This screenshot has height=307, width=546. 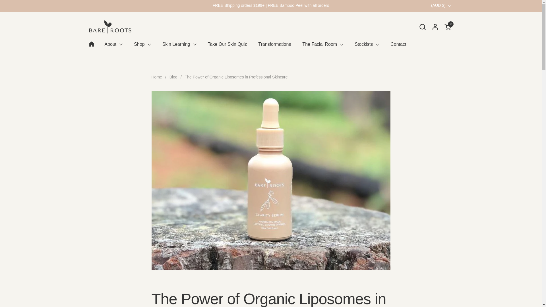 What do you see at coordinates (110, 27) in the screenshot?
I see `Open cart` at bounding box center [110, 27].